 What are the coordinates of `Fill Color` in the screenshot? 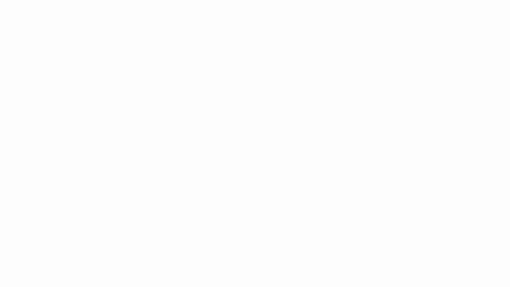 It's located at (132, 48).